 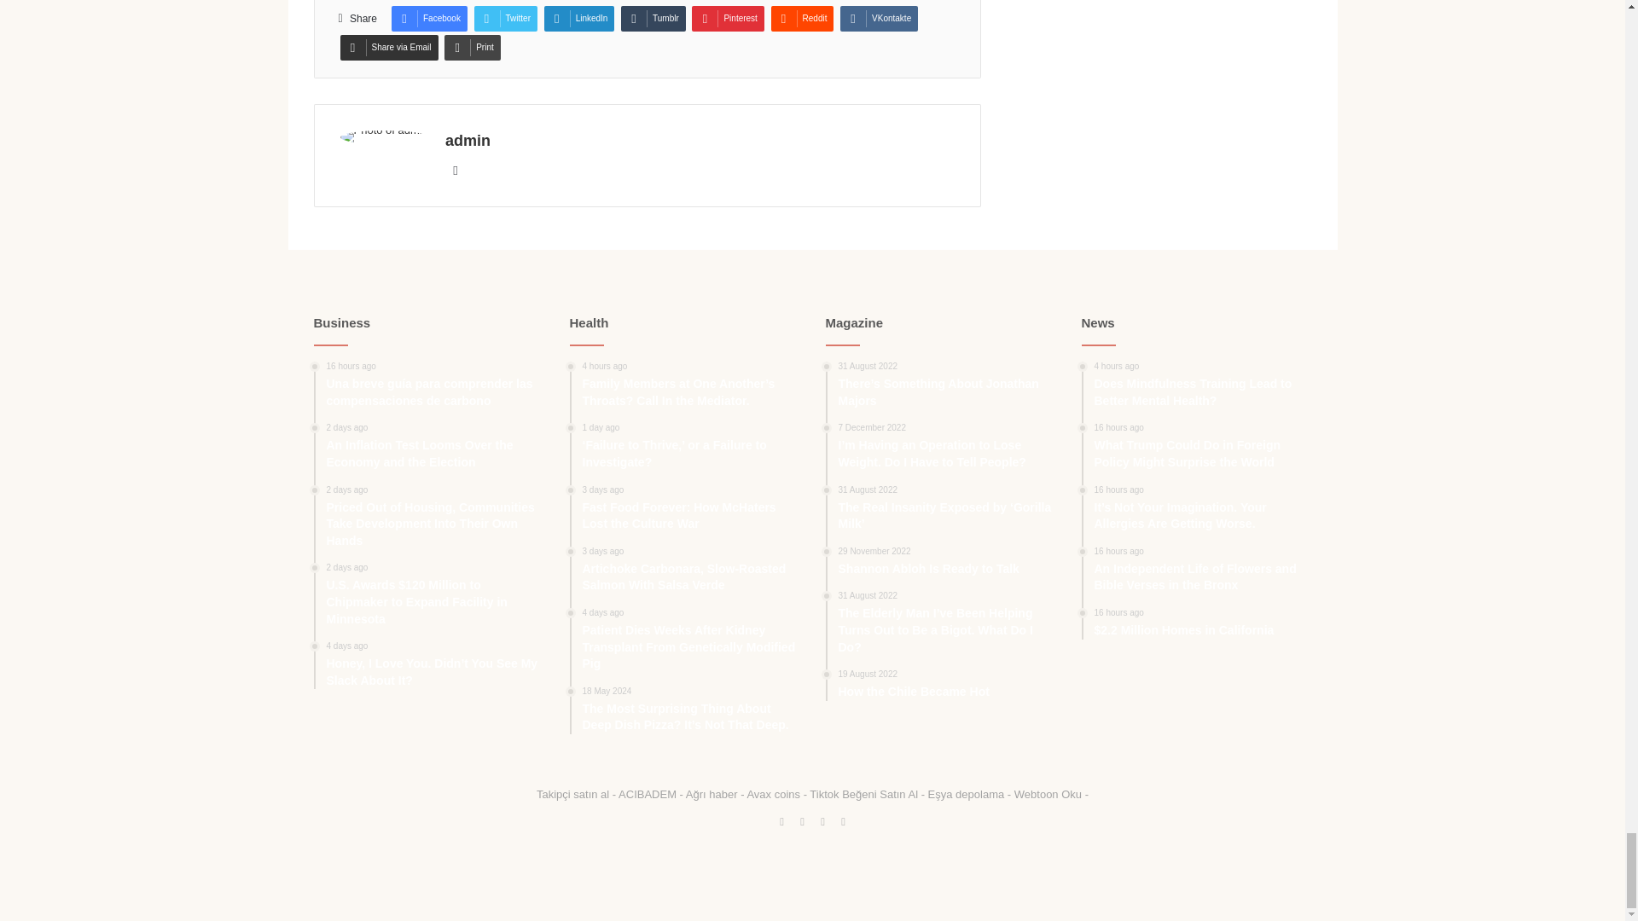 What do you see at coordinates (428, 18) in the screenshot?
I see `Facebook` at bounding box center [428, 18].